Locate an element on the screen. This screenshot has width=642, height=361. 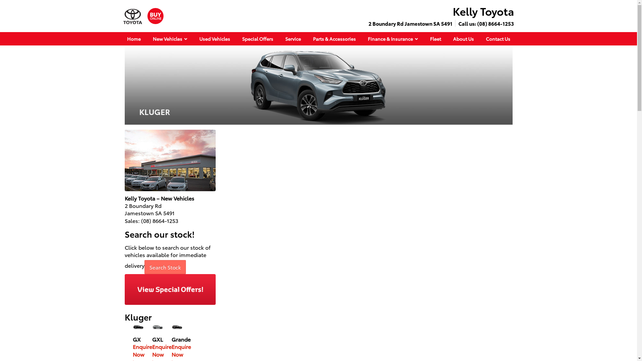
Finance & Insurance is located at coordinates (393, 39).